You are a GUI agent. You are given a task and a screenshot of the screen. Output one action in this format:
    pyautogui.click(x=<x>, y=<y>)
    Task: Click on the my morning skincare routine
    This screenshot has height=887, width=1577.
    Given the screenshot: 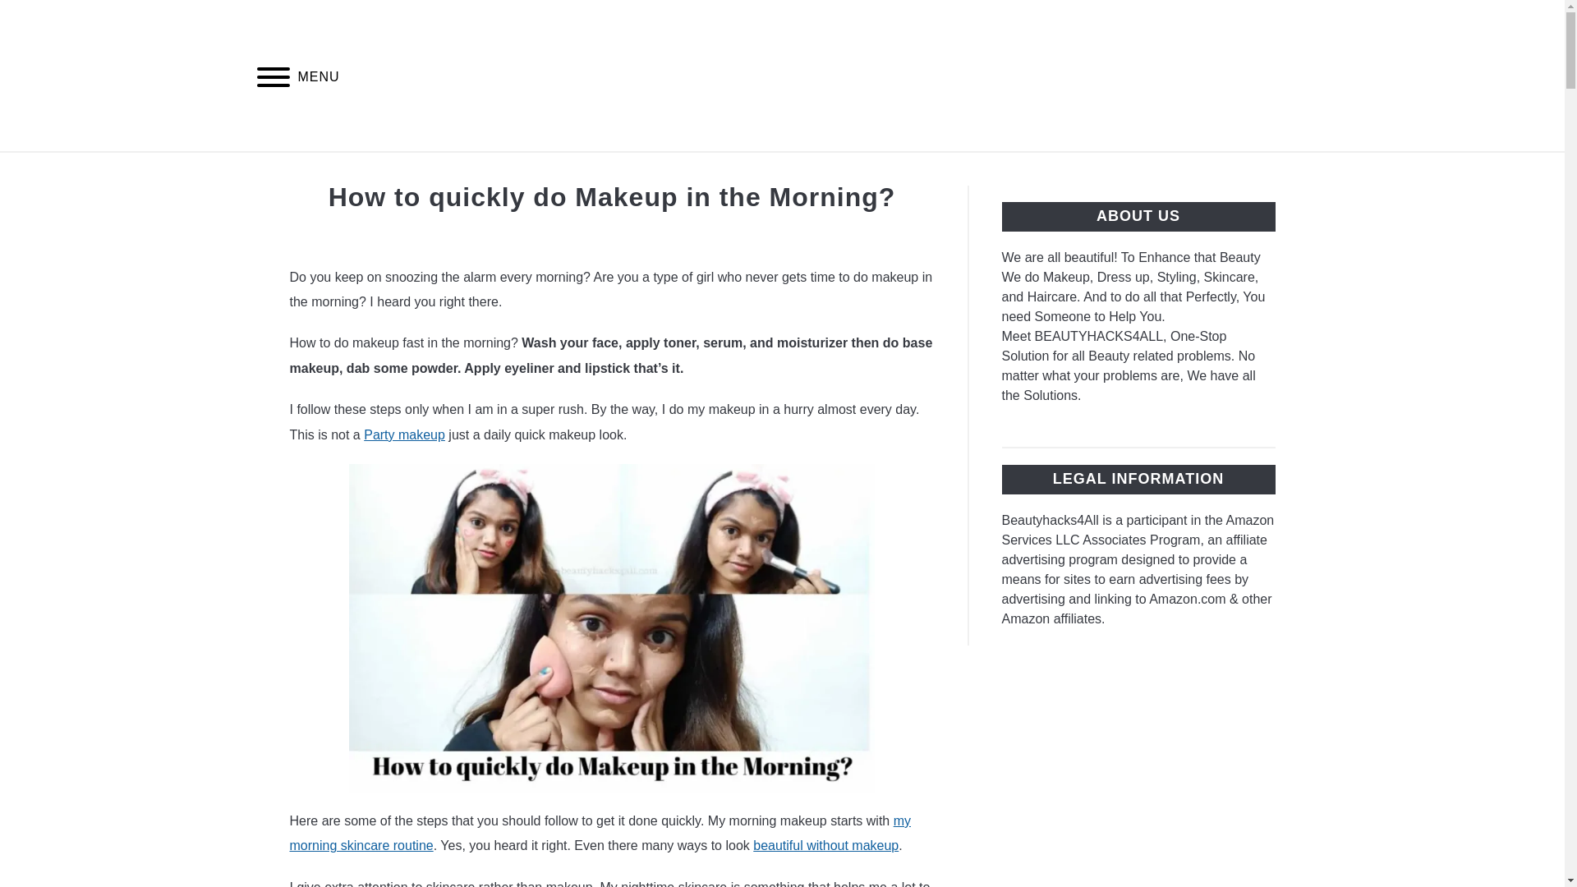 What is the action you would take?
    pyautogui.click(x=600, y=833)
    